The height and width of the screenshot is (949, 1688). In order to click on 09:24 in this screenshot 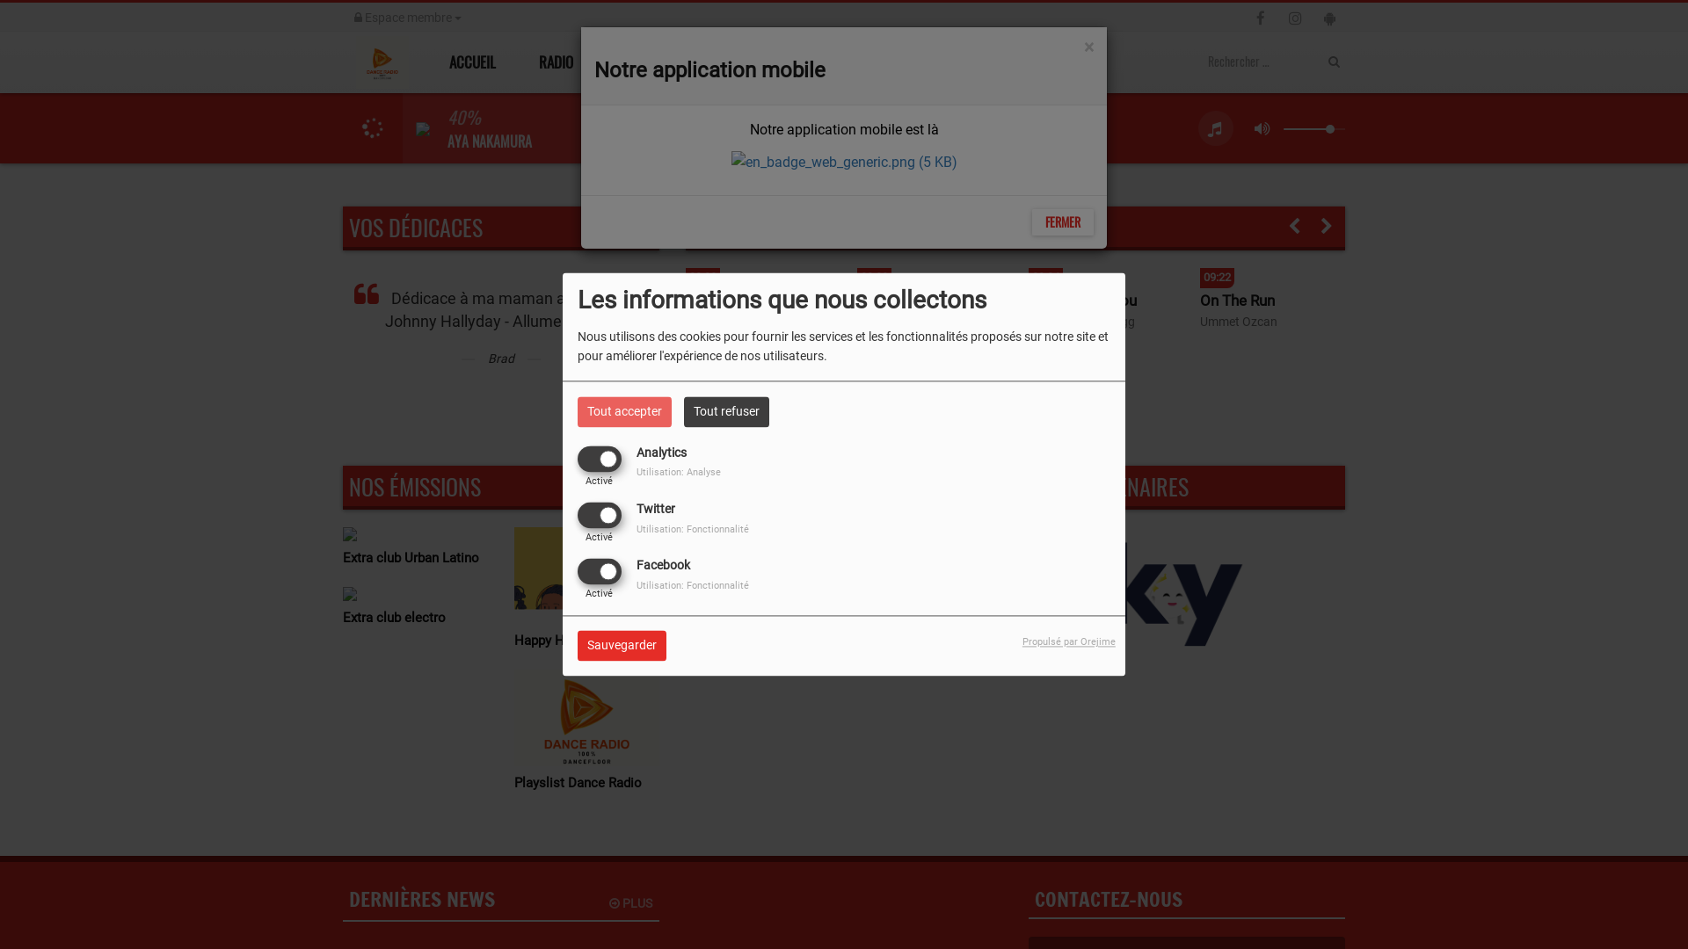, I will do `click(1101, 275)`.